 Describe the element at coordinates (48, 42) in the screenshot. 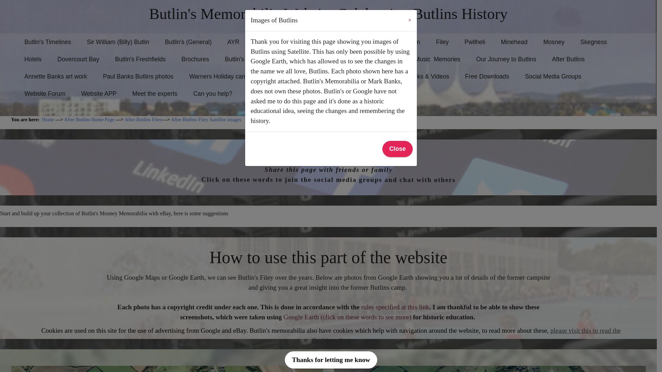

I see `Butlin's Timelines` at that location.